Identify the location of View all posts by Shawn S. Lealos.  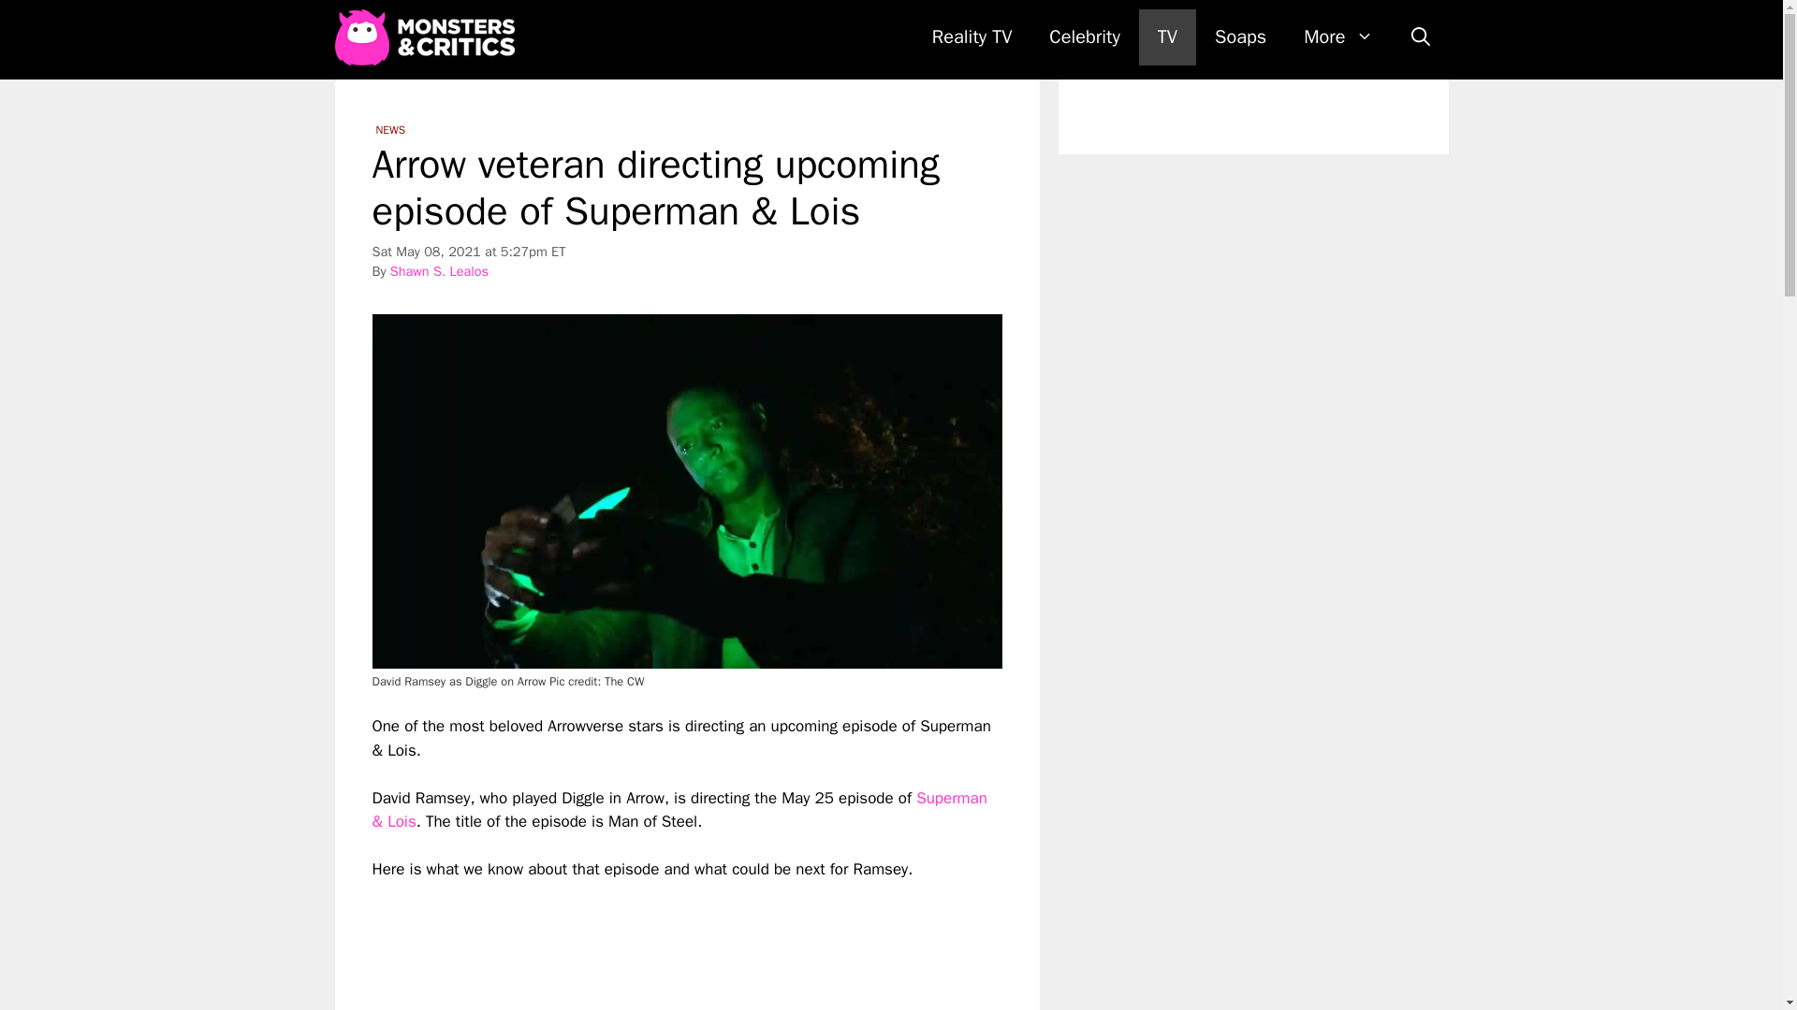
(439, 271).